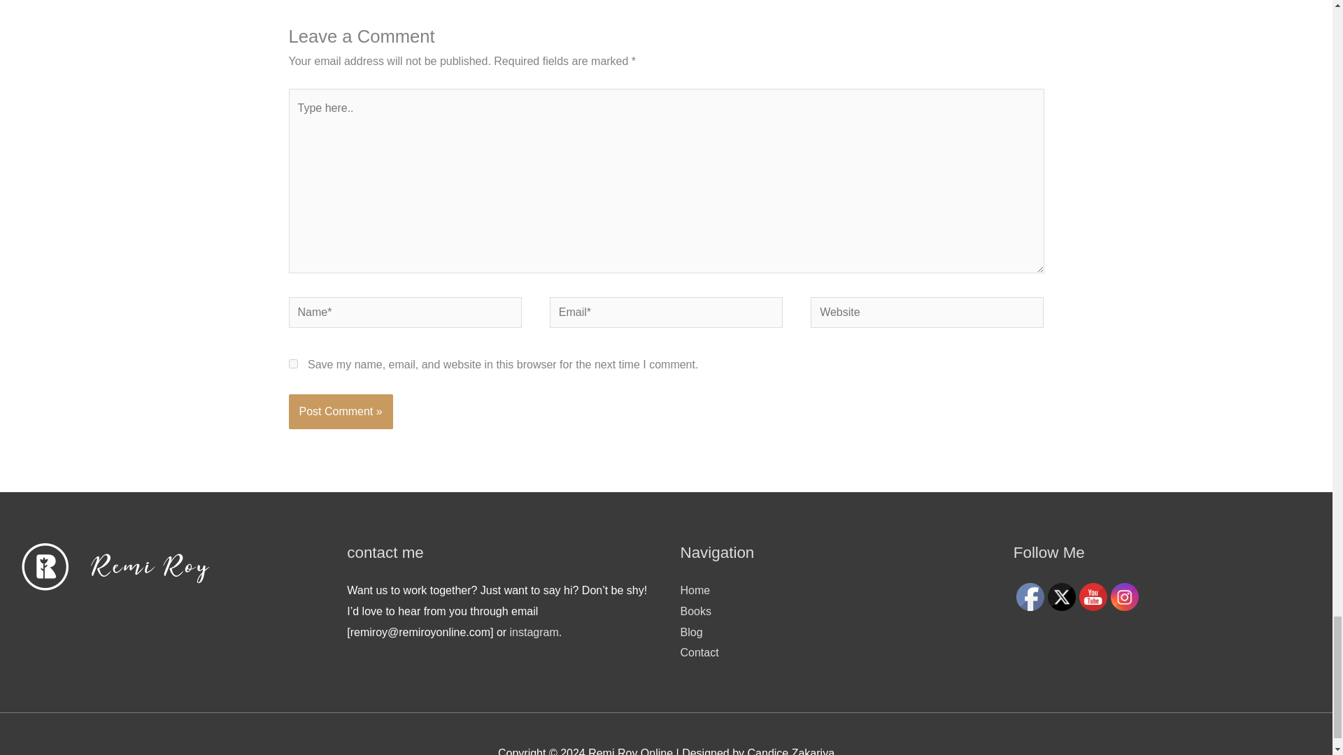  Describe the element at coordinates (1093, 596) in the screenshot. I see `YouTube` at that location.